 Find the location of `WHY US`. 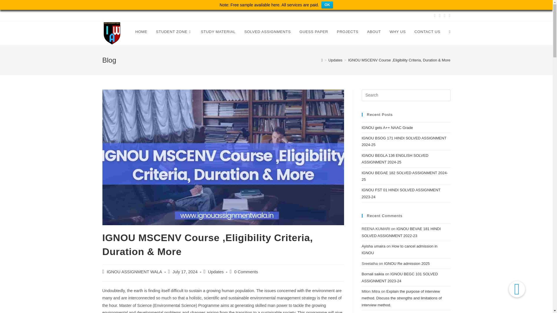

WHY US is located at coordinates (397, 32).